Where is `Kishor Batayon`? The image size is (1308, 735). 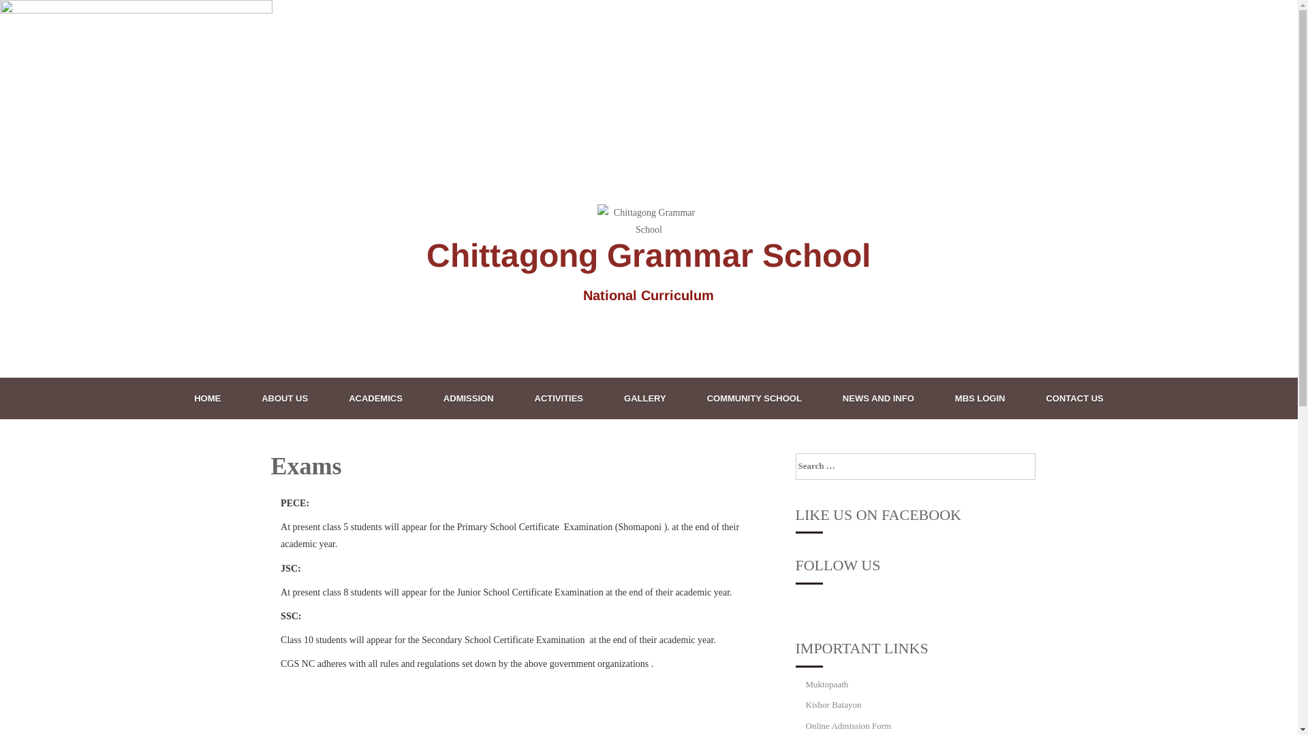 Kishor Batayon is located at coordinates (833, 705).